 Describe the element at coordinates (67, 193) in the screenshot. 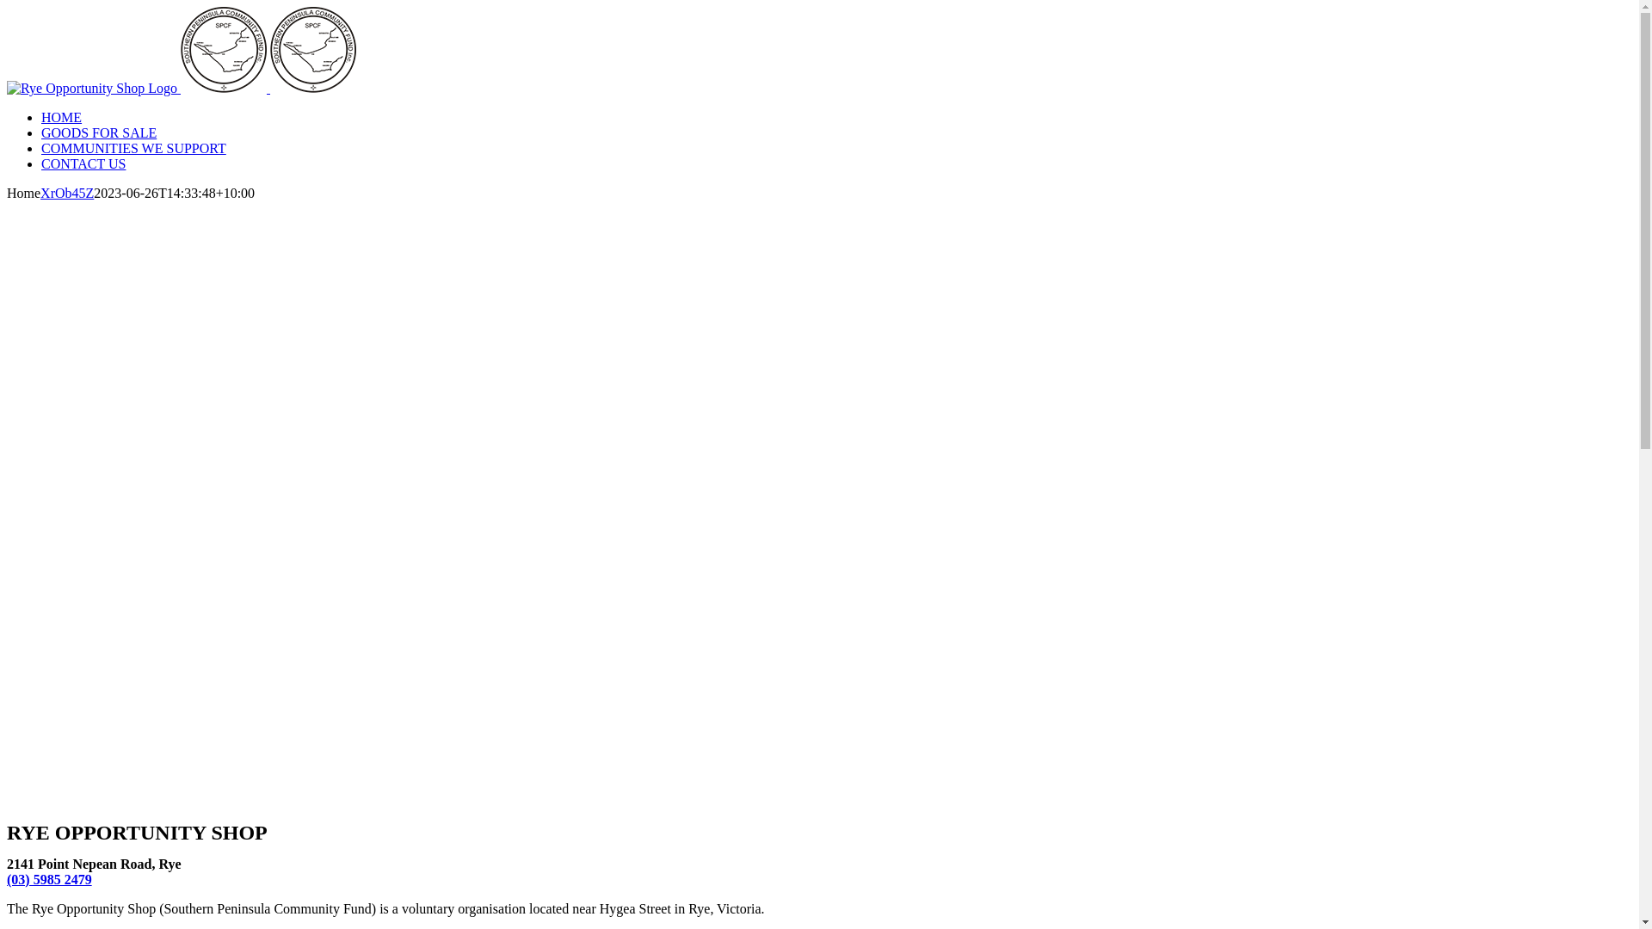

I see `XrOb45Z` at that location.